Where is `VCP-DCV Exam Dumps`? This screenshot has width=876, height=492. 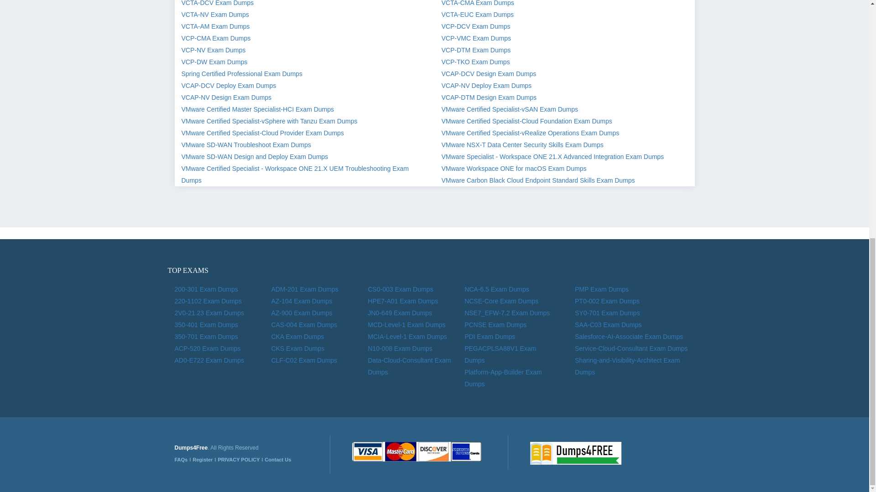
VCP-DCV Exam Dumps is located at coordinates (476, 26).